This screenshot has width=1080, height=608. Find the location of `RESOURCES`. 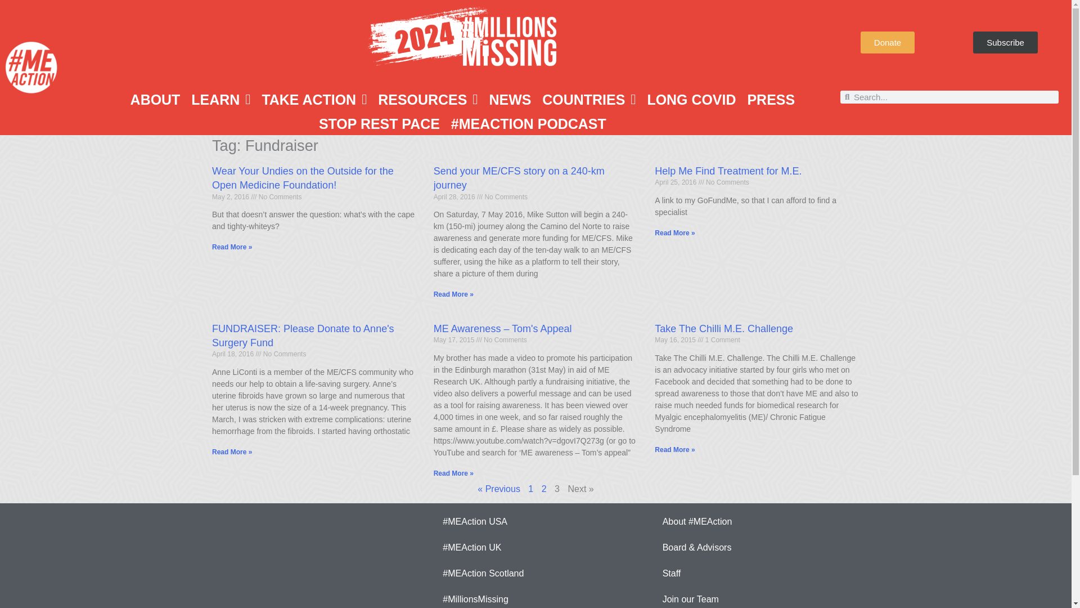

RESOURCES is located at coordinates (427, 100).